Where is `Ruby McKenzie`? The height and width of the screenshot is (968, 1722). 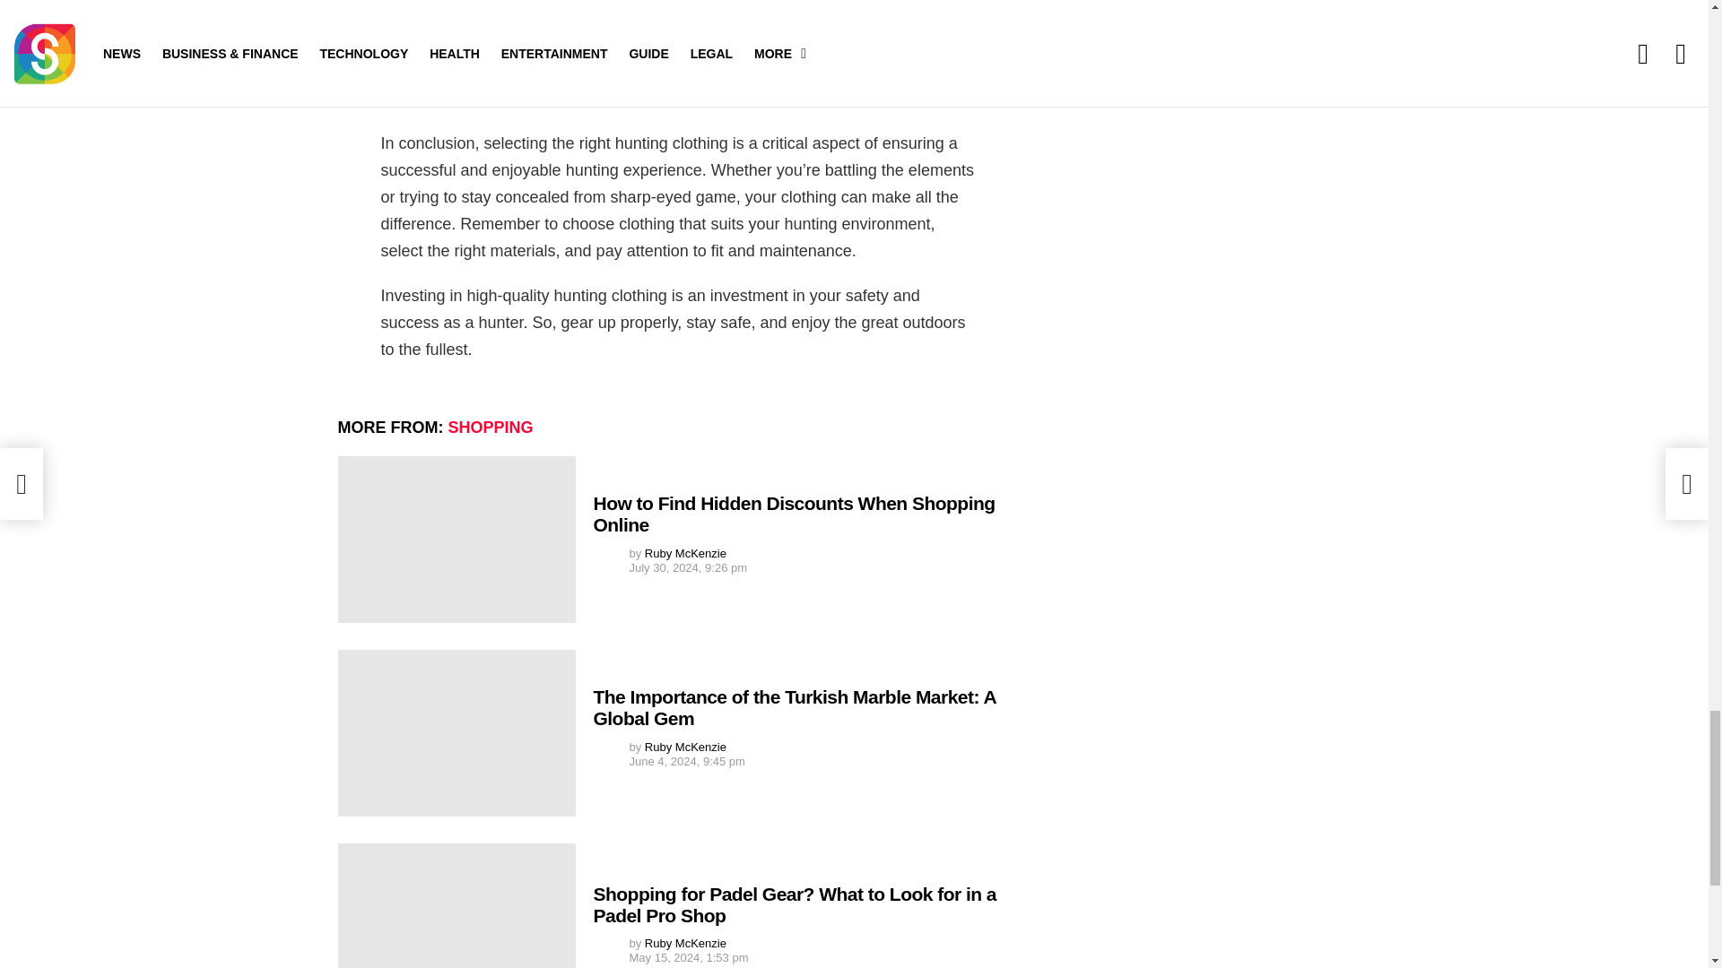 Ruby McKenzie is located at coordinates (685, 554).